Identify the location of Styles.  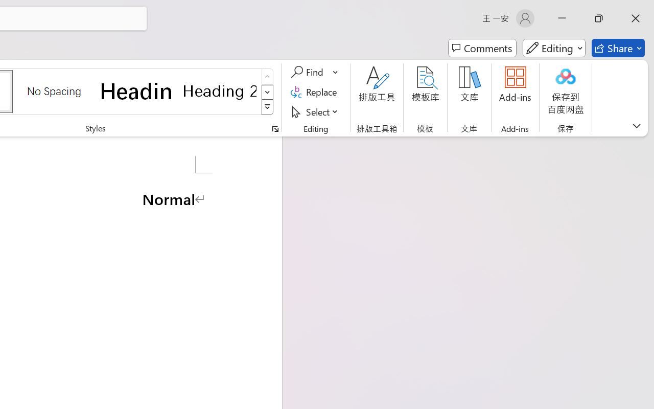
(268, 107).